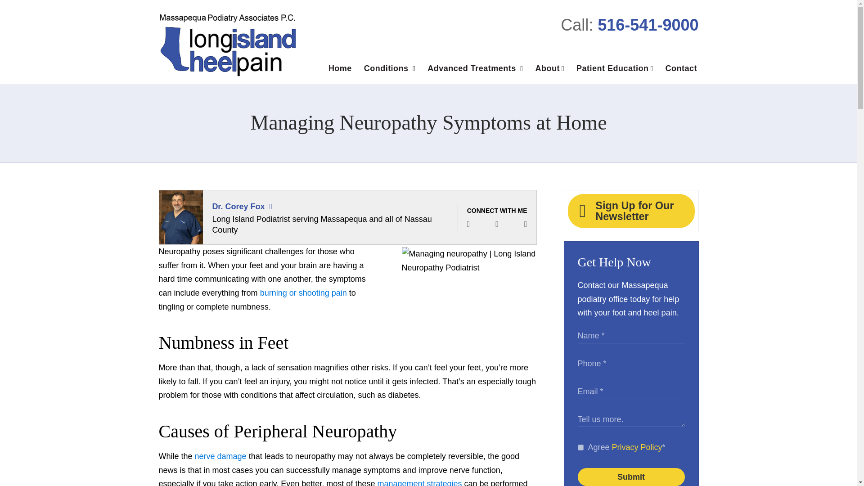 The width and height of the screenshot is (864, 486). I want to click on Home, so click(340, 70).